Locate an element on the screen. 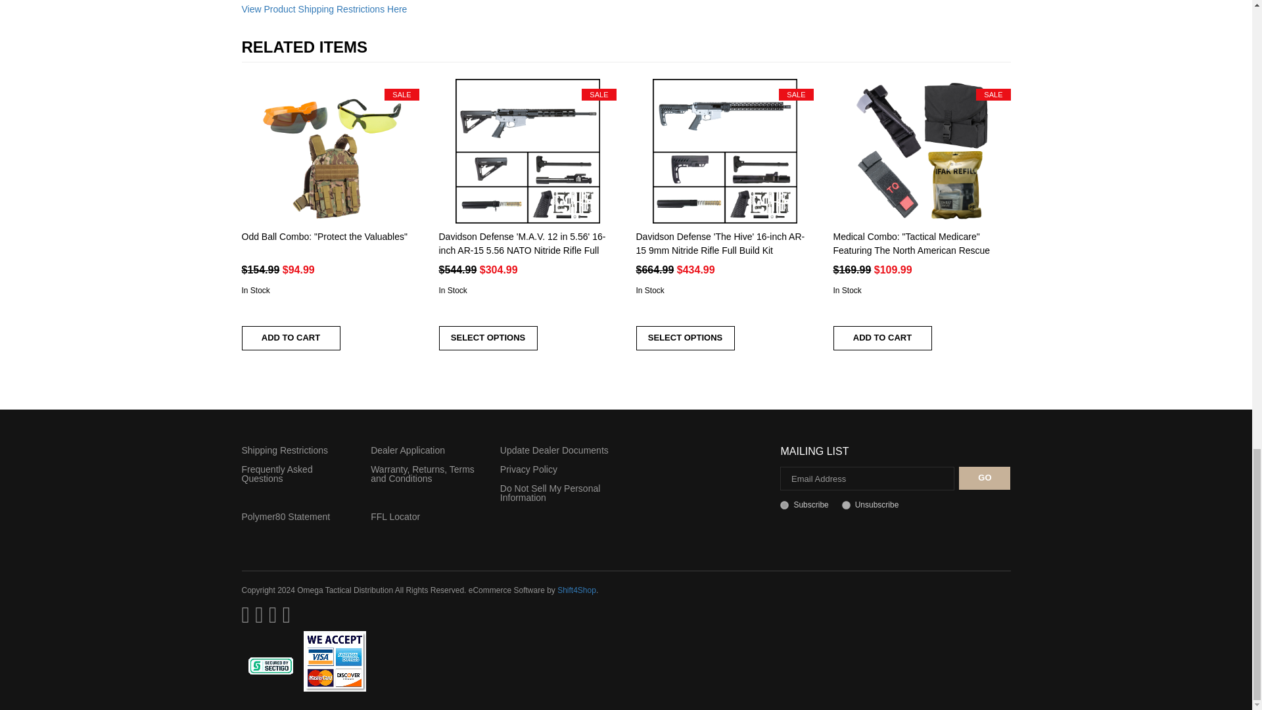 Image resolution: width=1262 pixels, height=710 pixels. 0 is located at coordinates (846, 505).